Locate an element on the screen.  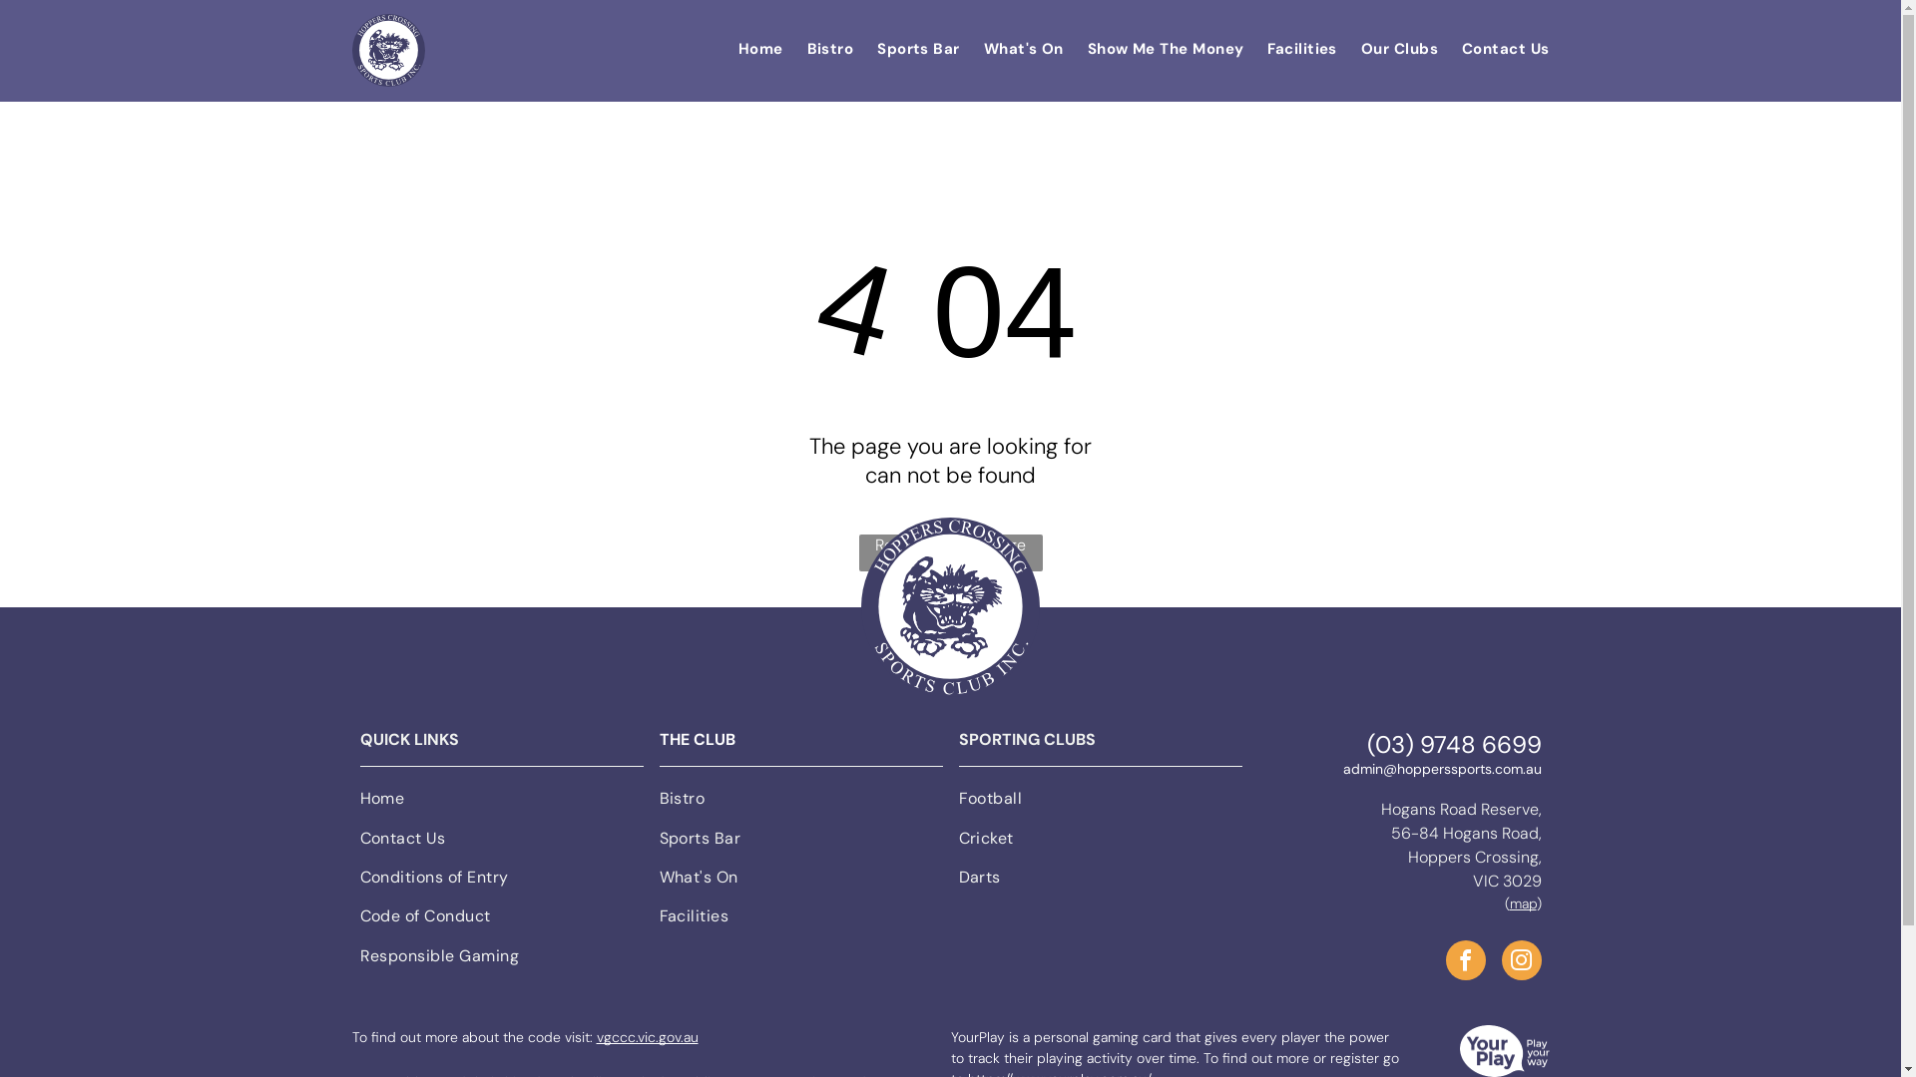
Bistro is located at coordinates (818, 49).